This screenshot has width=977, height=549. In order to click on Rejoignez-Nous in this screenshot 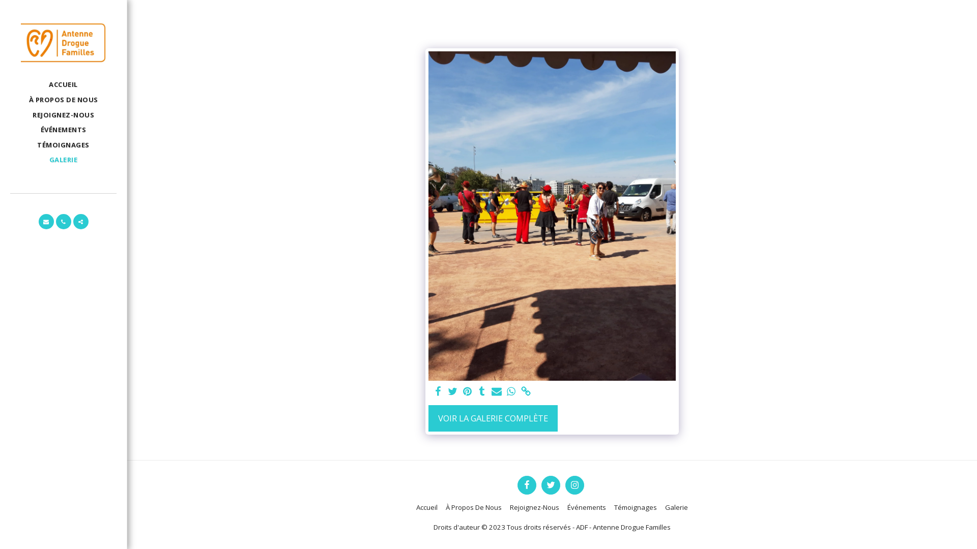, I will do `click(534, 507)`.